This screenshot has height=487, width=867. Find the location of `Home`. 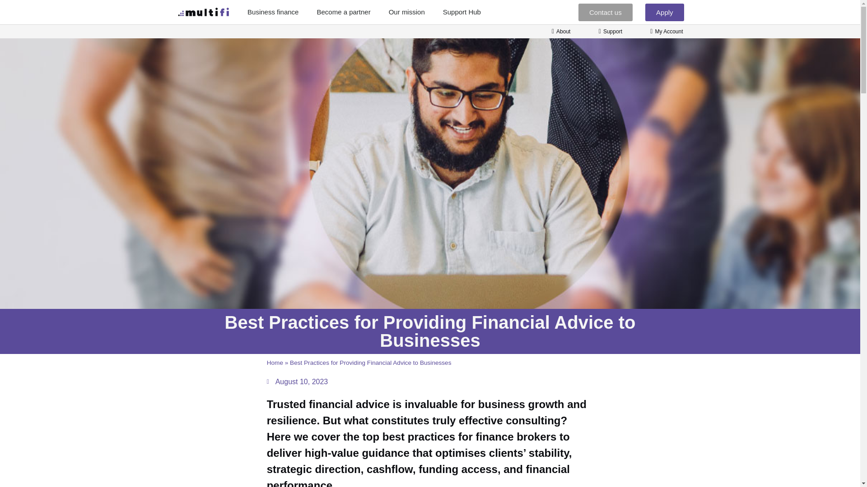

Home is located at coordinates (275, 363).